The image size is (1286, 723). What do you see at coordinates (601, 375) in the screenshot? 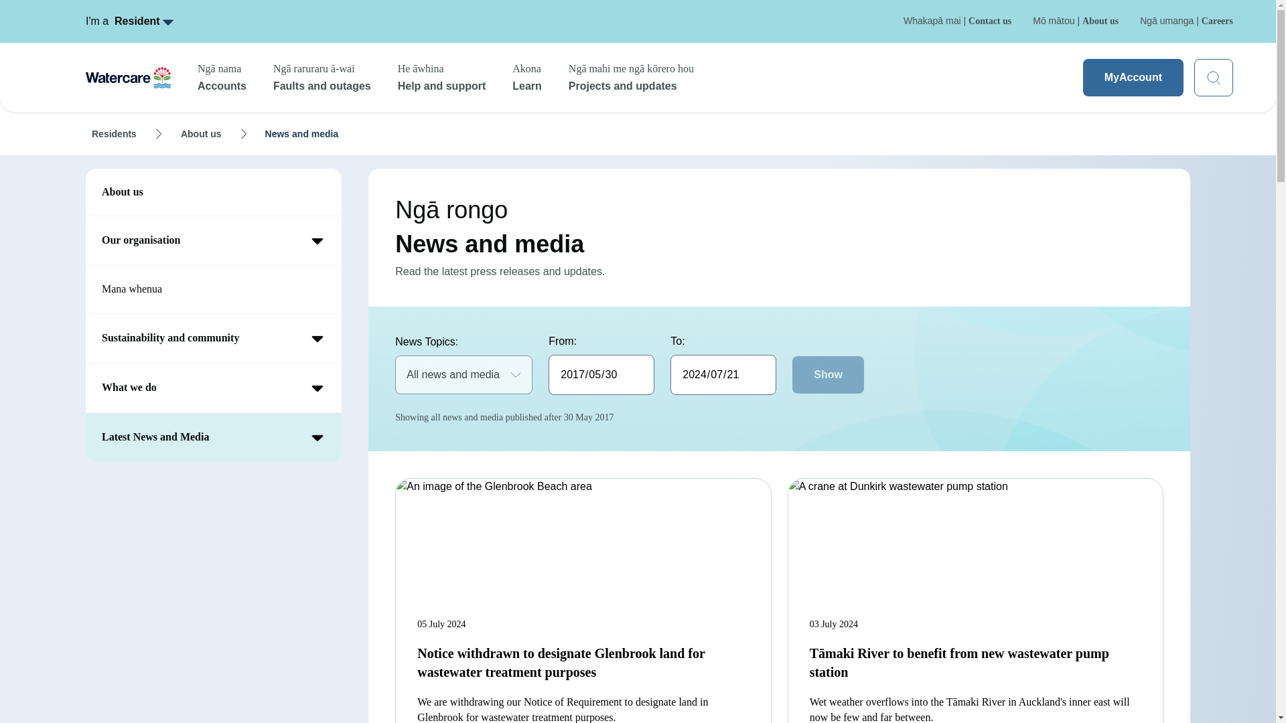
I see `2017-05-30` at bounding box center [601, 375].